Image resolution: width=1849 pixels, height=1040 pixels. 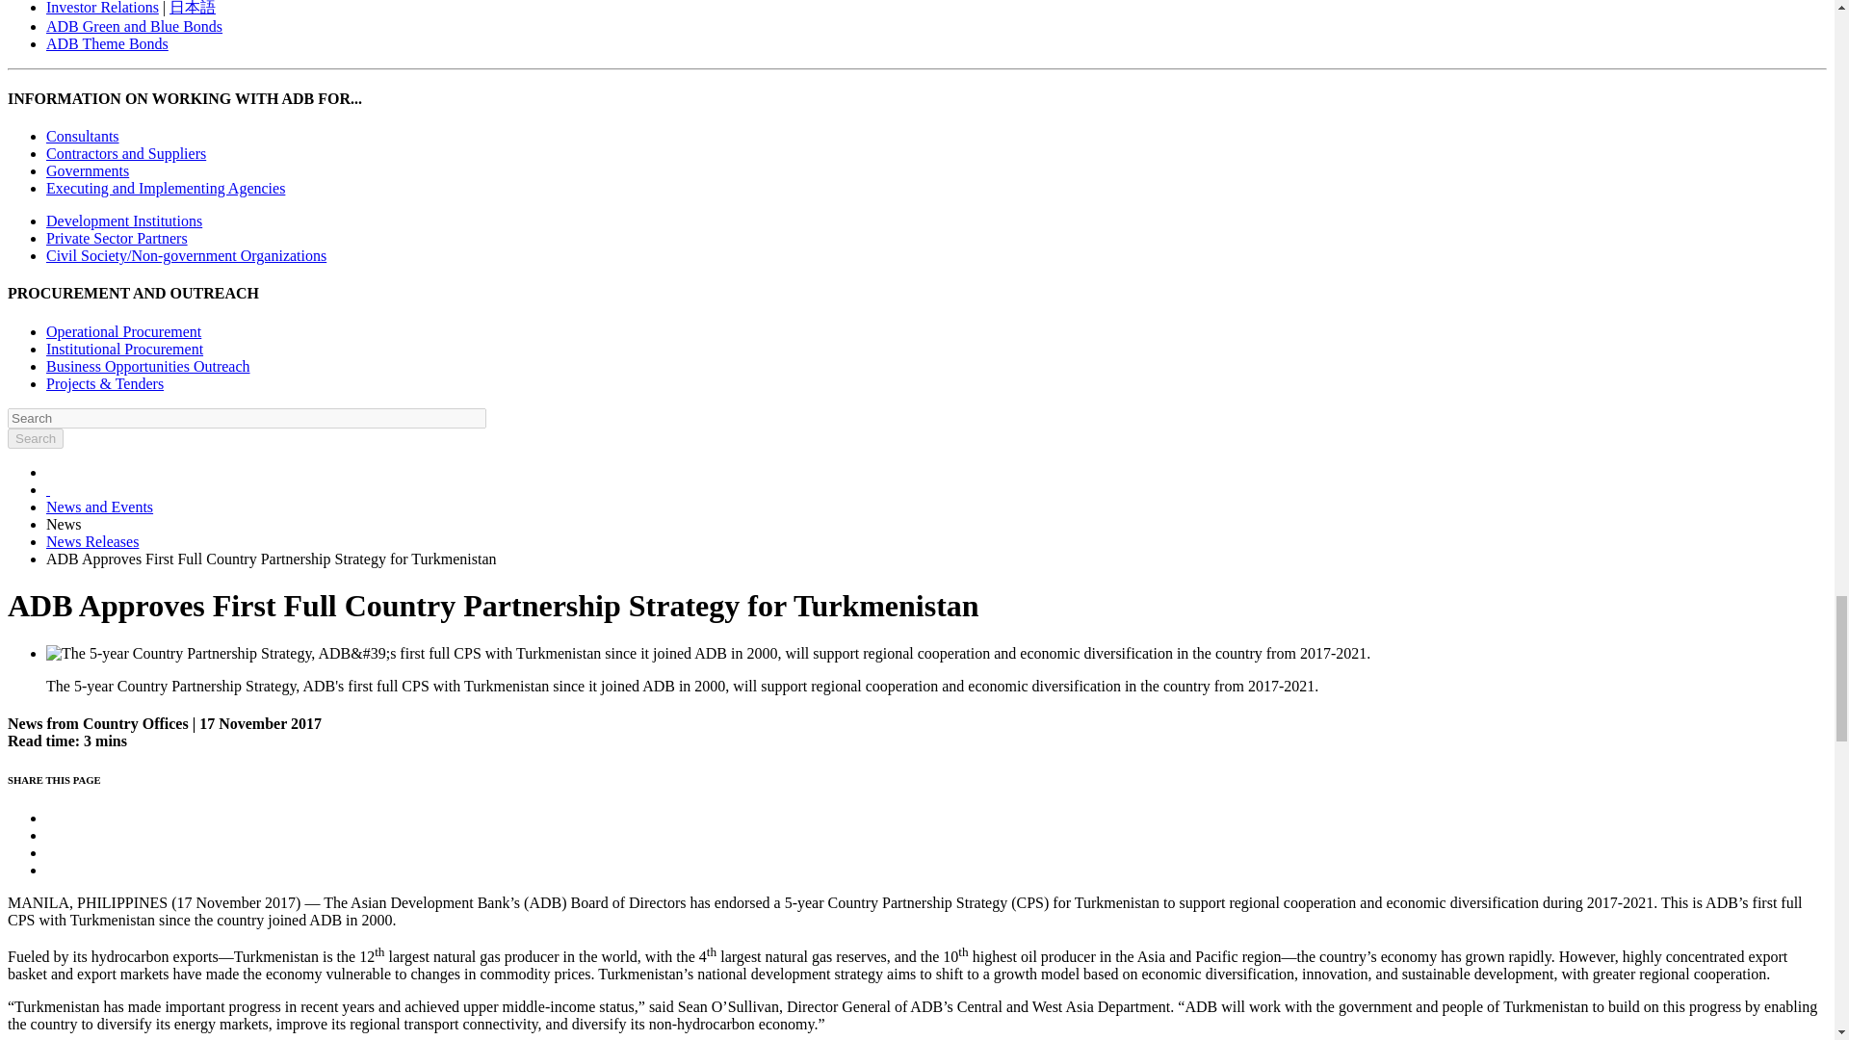 I want to click on Search, so click(x=35, y=437).